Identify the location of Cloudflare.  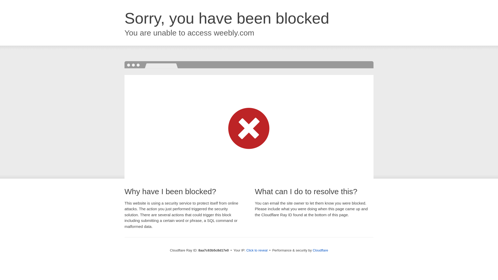
(320, 250).